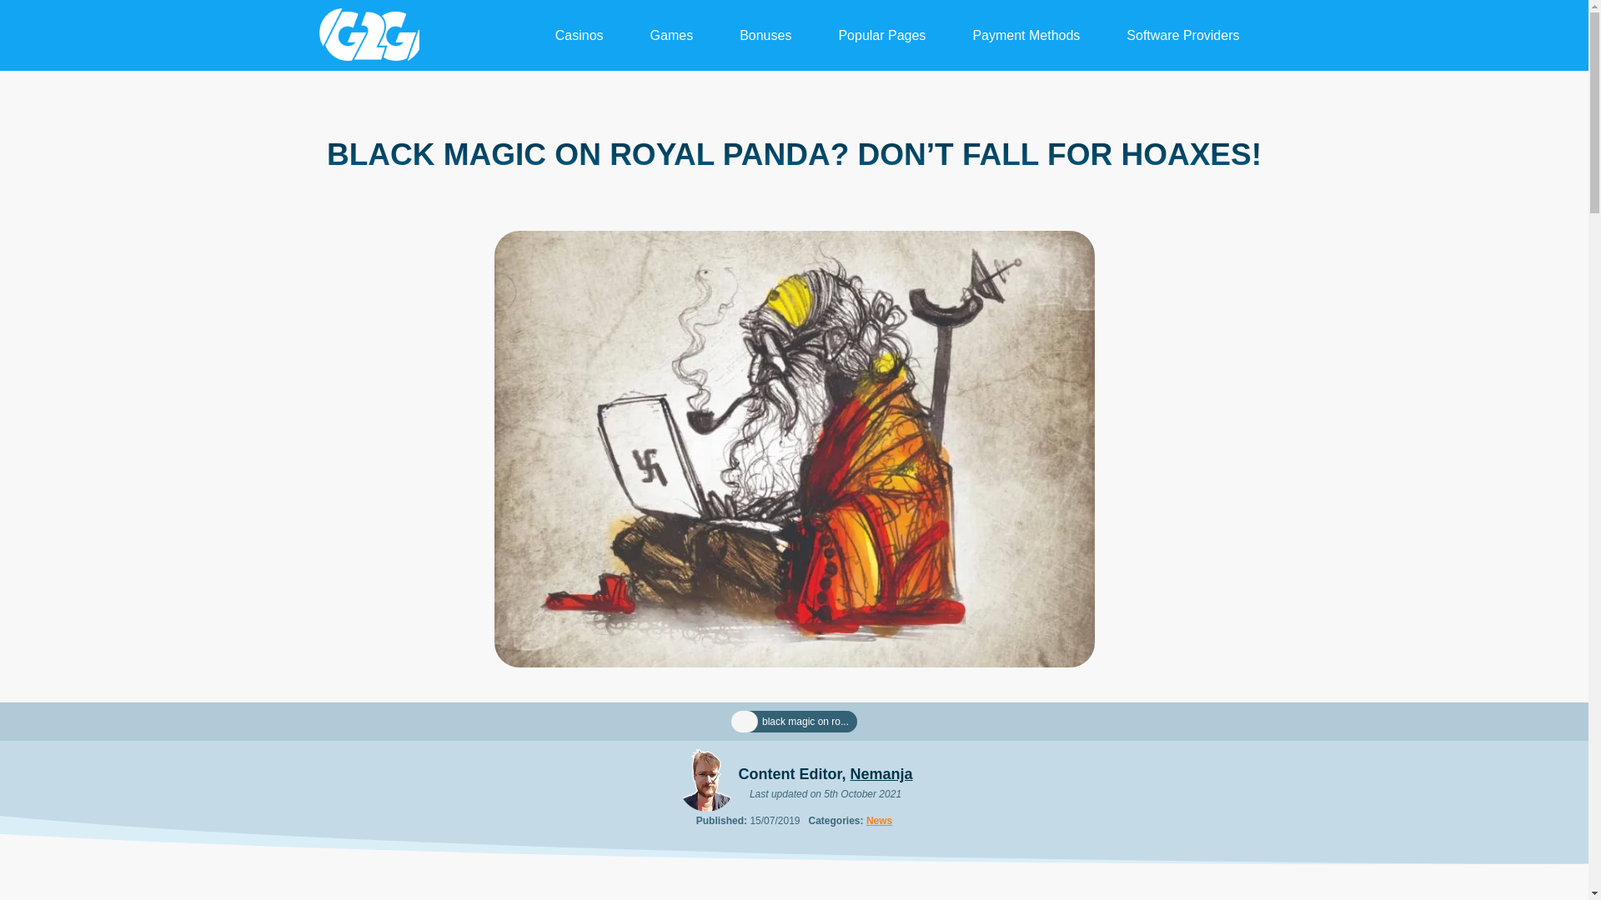 Image resolution: width=1601 pixels, height=900 pixels. I want to click on Popular Pages, so click(881, 35).